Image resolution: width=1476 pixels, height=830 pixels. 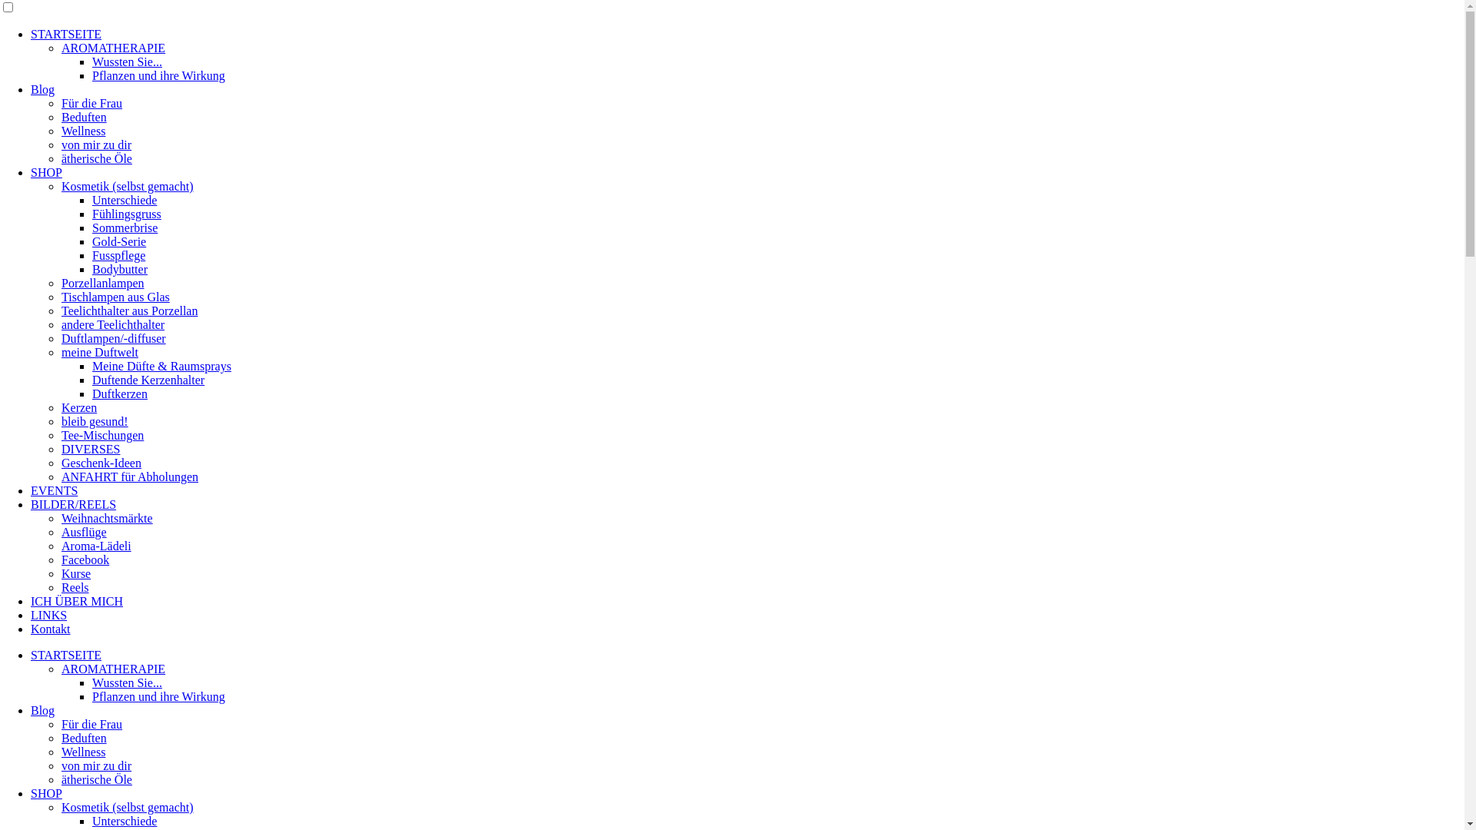 I want to click on Beduften, so click(x=85, y=117).